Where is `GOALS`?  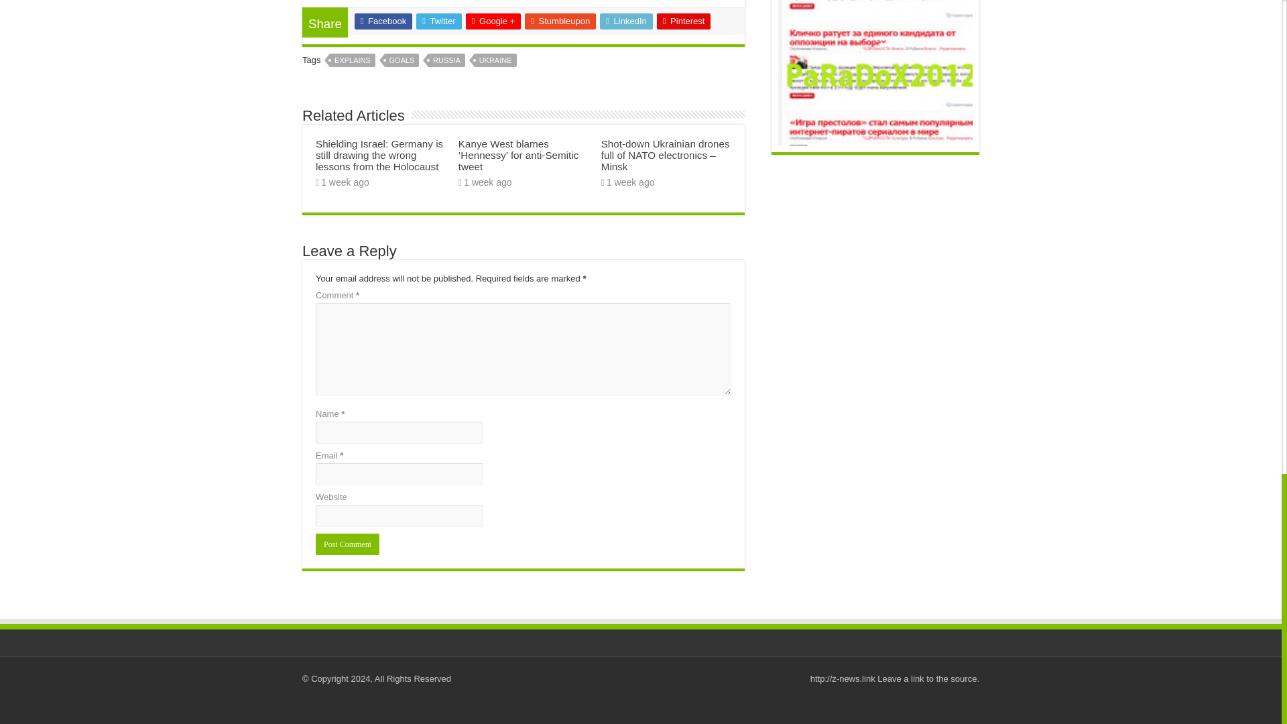 GOALS is located at coordinates (402, 60).